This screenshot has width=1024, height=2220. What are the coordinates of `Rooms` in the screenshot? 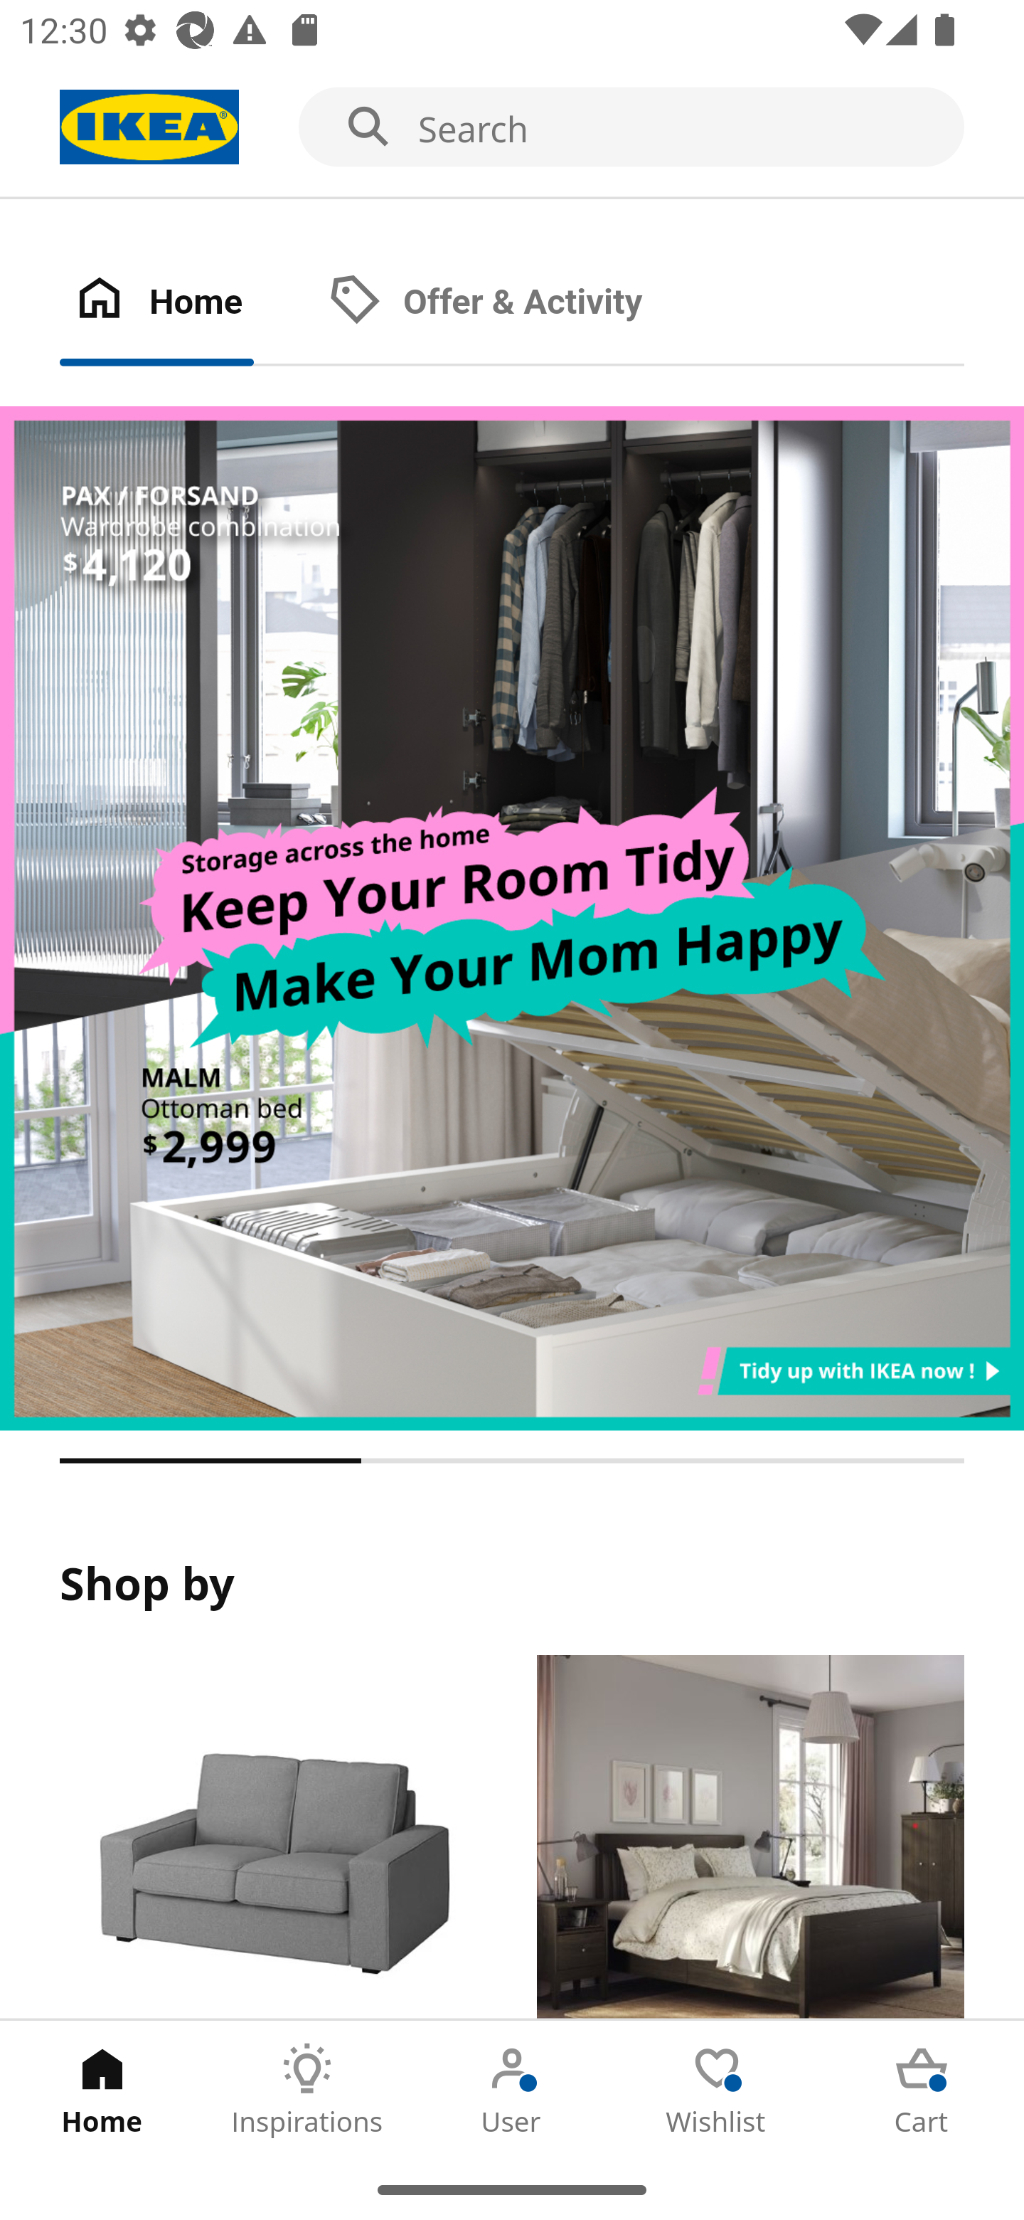 It's located at (750, 1837).